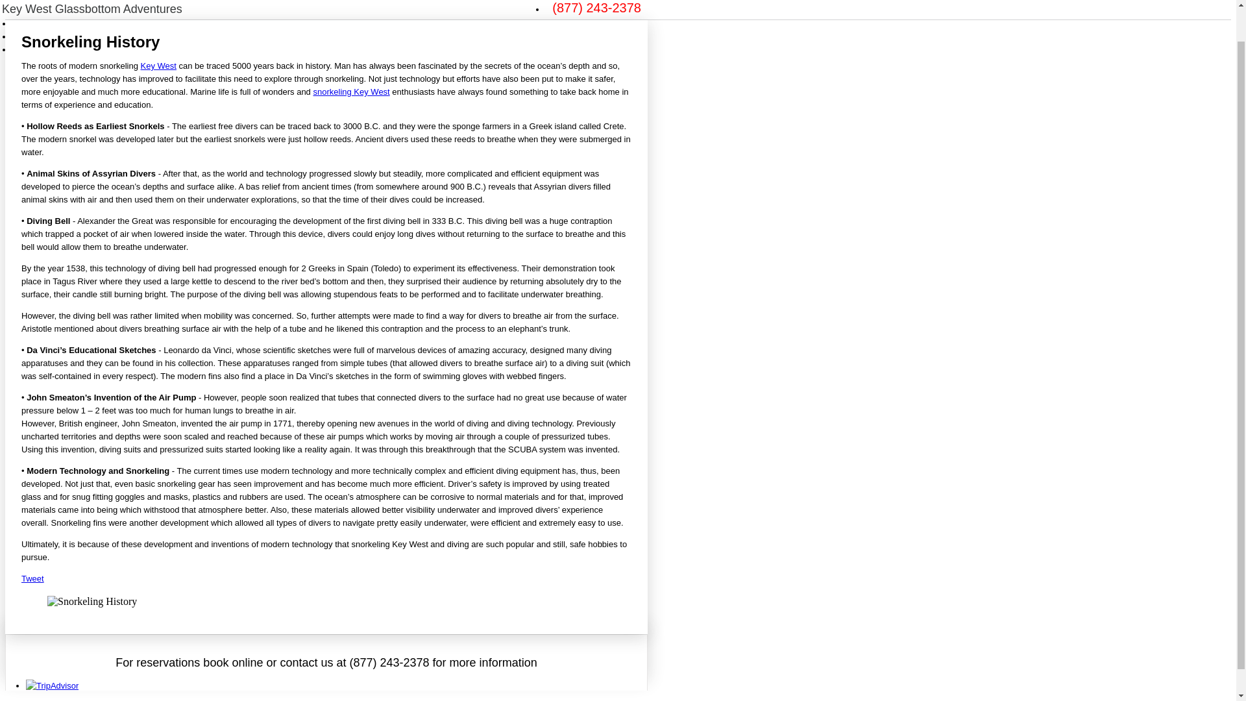 Image resolution: width=1246 pixels, height=701 pixels. I want to click on Key West Snorkeling , so click(321, 7).